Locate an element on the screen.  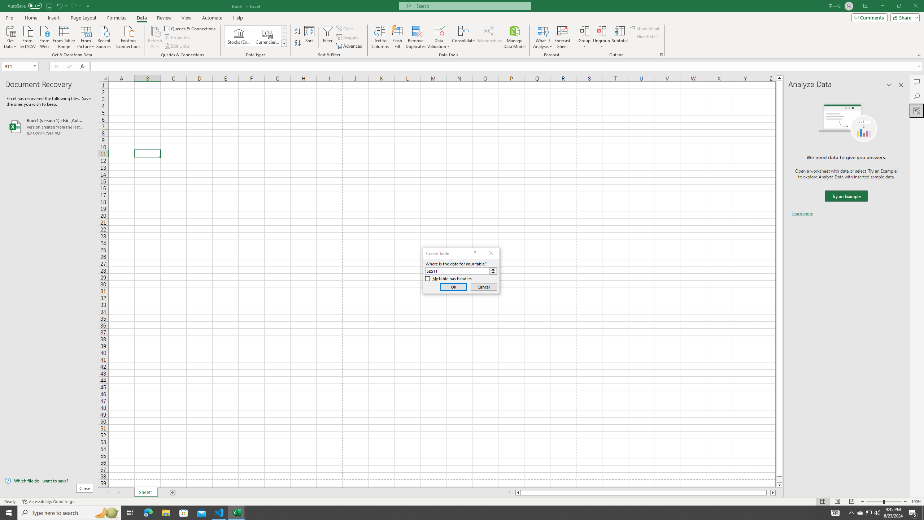
Formula Bar is located at coordinates (507, 66).